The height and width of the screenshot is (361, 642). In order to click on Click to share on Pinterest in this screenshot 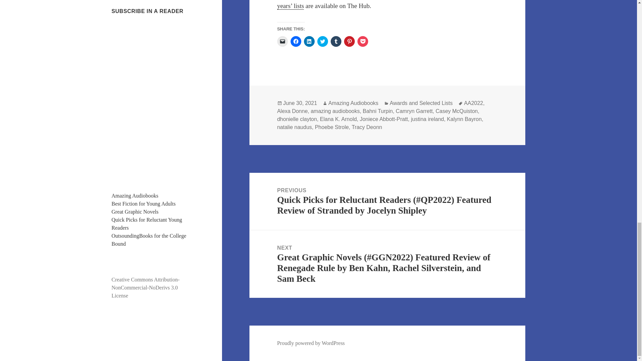, I will do `click(349, 41)`.